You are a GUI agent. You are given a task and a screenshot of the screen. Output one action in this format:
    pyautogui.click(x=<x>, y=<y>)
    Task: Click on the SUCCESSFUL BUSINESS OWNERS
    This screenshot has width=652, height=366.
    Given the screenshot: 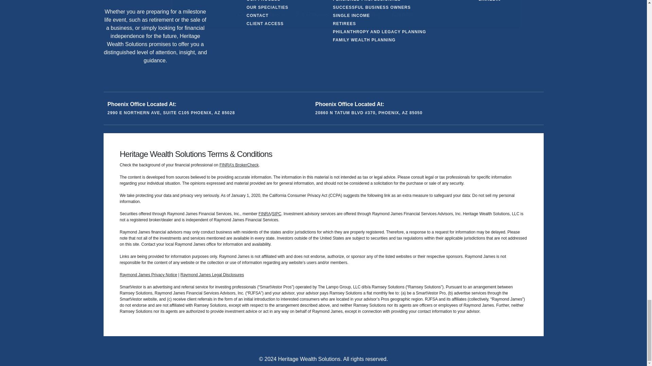 What is the action you would take?
    pyautogui.click(x=372, y=7)
    